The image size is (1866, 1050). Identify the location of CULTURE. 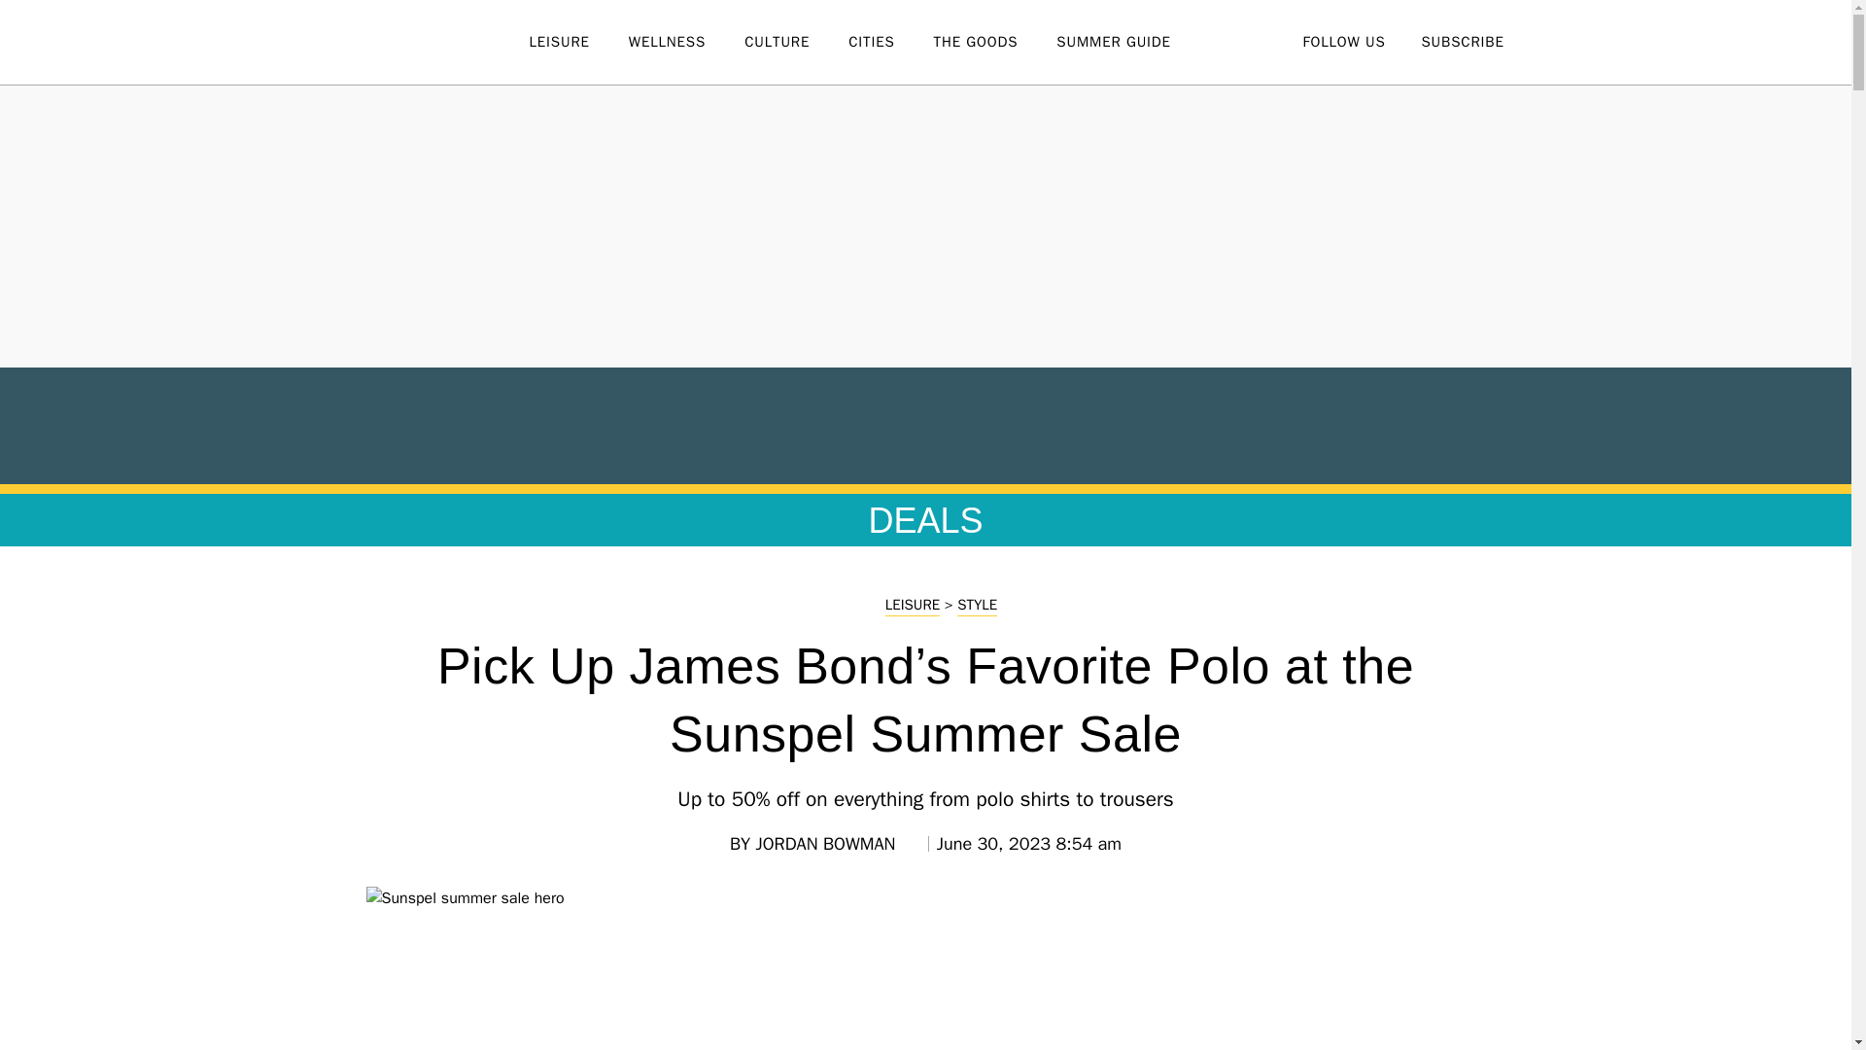
(797, 43).